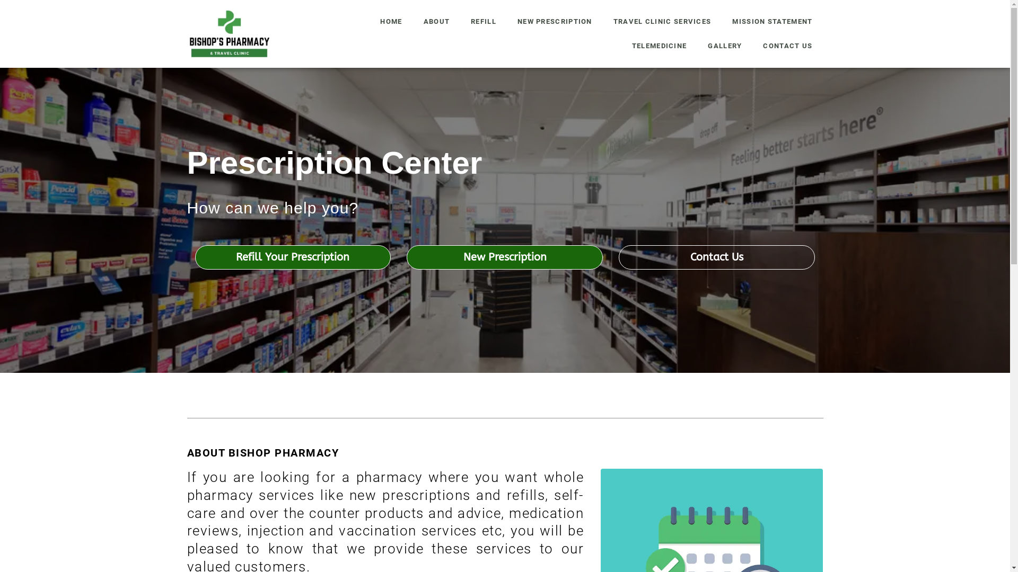  What do you see at coordinates (717, 257) in the screenshot?
I see `Contact Us` at bounding box center [717, 257].